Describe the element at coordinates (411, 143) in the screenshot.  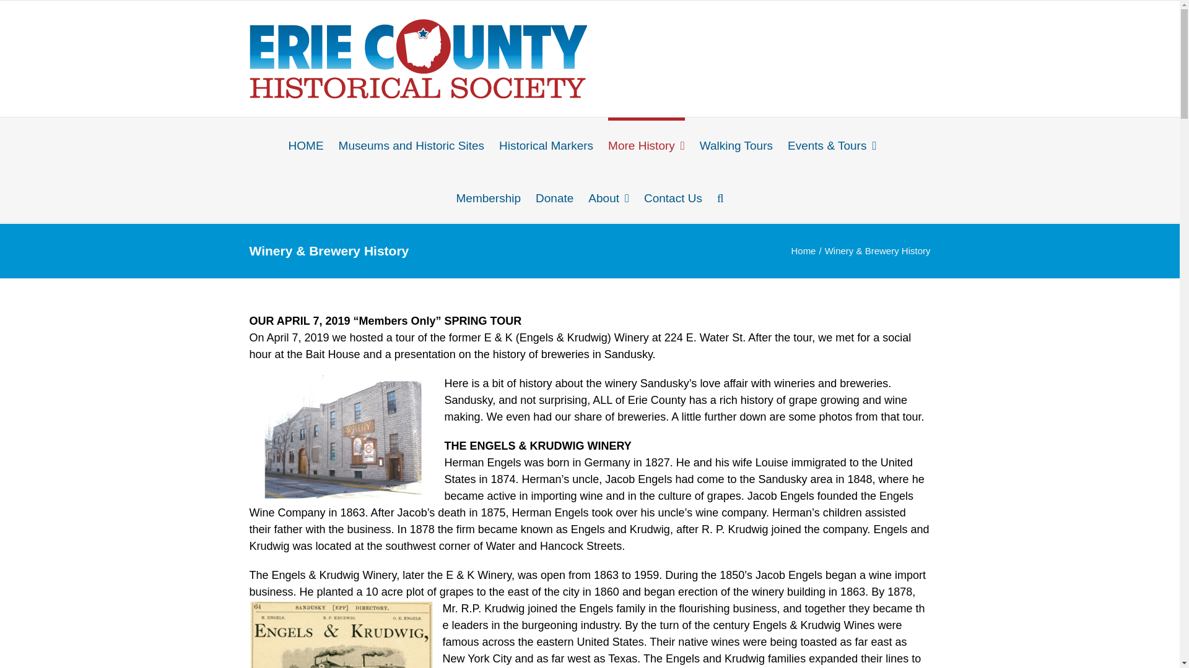
I see `Museums and Historic Sites` at that location.